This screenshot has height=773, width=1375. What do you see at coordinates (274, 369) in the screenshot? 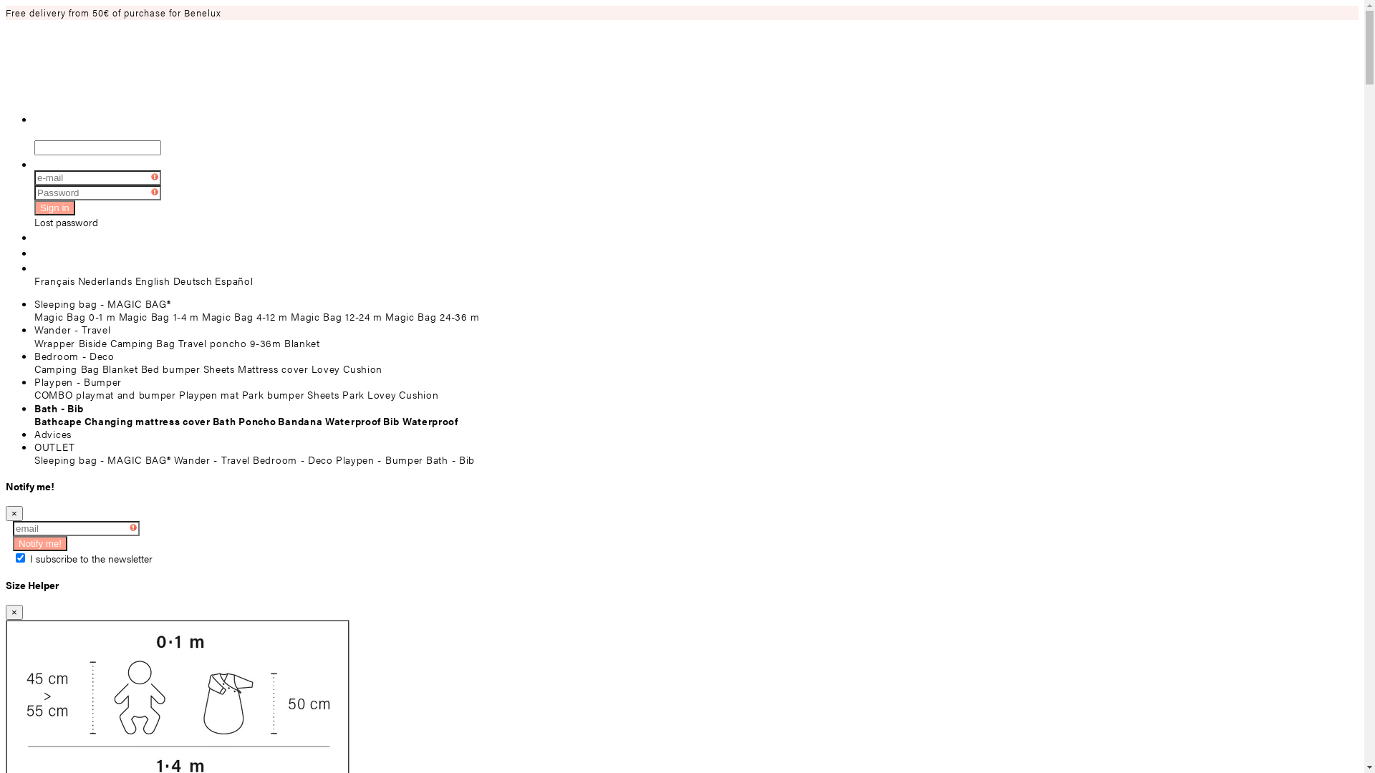
I see `Mattress cover` at bounding box center [274, 369].